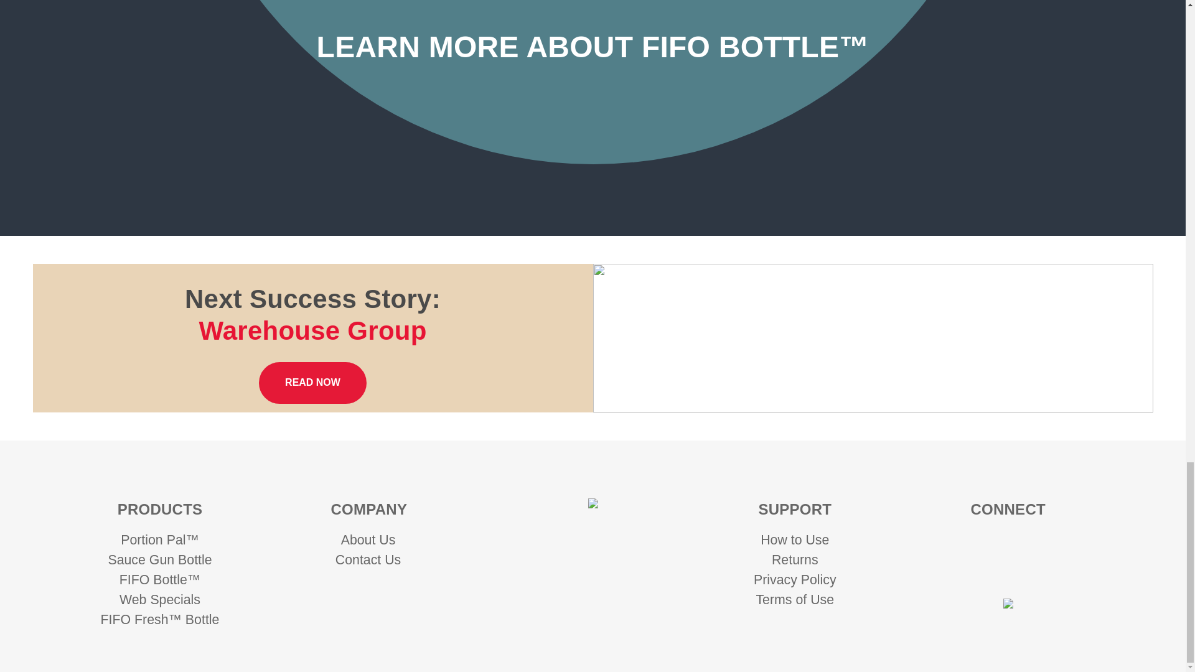 The width and height of the screenshot is (1195, 672). I want to click on READ NOW, so click(312, 383).